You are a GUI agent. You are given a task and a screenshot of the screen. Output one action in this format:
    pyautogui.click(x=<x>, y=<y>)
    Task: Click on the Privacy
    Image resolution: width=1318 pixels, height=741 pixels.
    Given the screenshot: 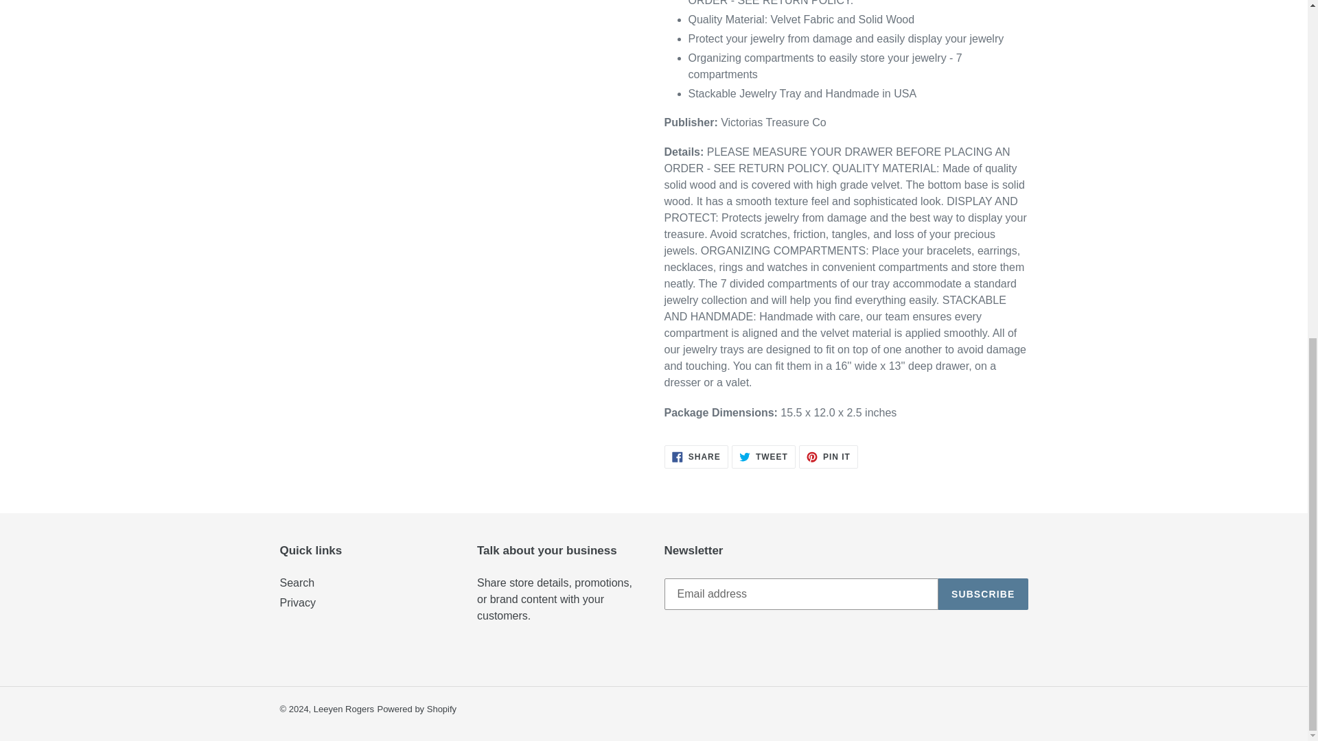 What is the action you would take?
    pyautogui.click(x=983, y=594)
    